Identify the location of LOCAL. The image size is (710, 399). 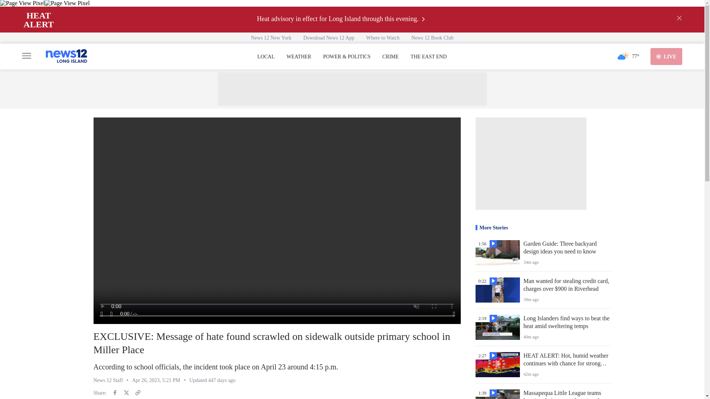
(266, 57).